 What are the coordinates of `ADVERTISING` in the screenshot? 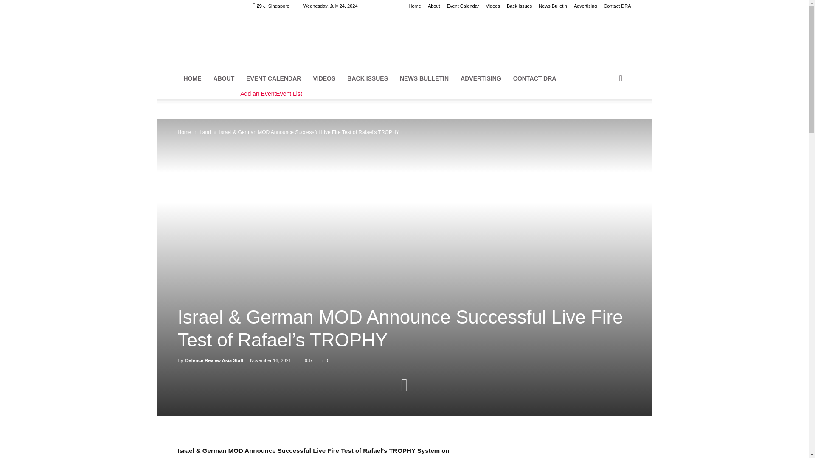 It's located at (481, 78).